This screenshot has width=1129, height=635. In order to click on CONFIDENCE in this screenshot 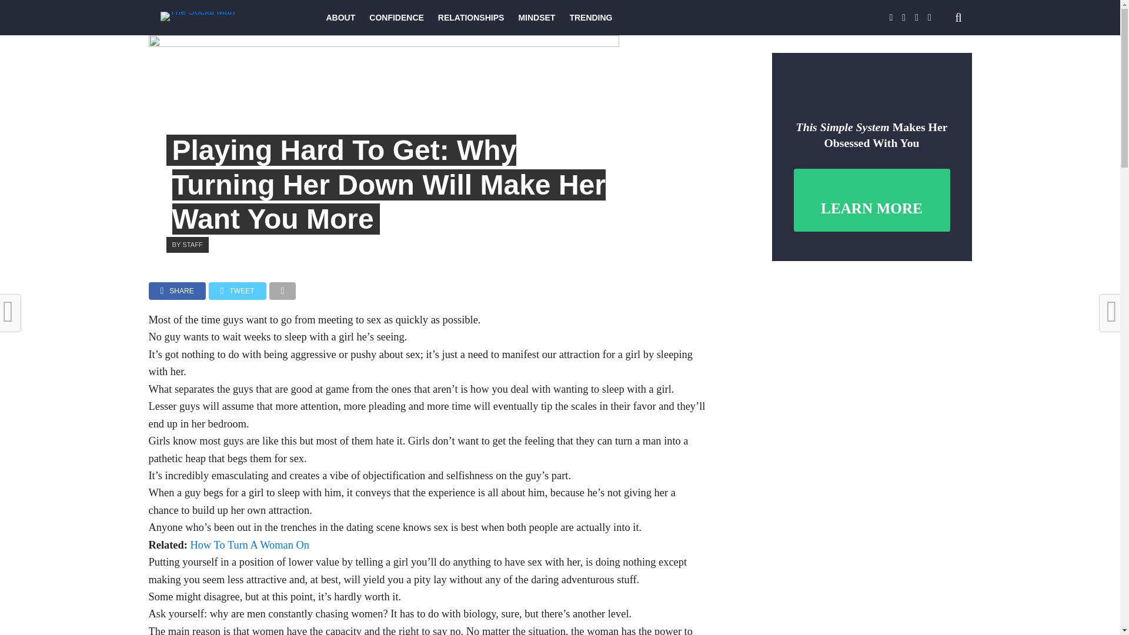, I will do `click(396, 18)`.